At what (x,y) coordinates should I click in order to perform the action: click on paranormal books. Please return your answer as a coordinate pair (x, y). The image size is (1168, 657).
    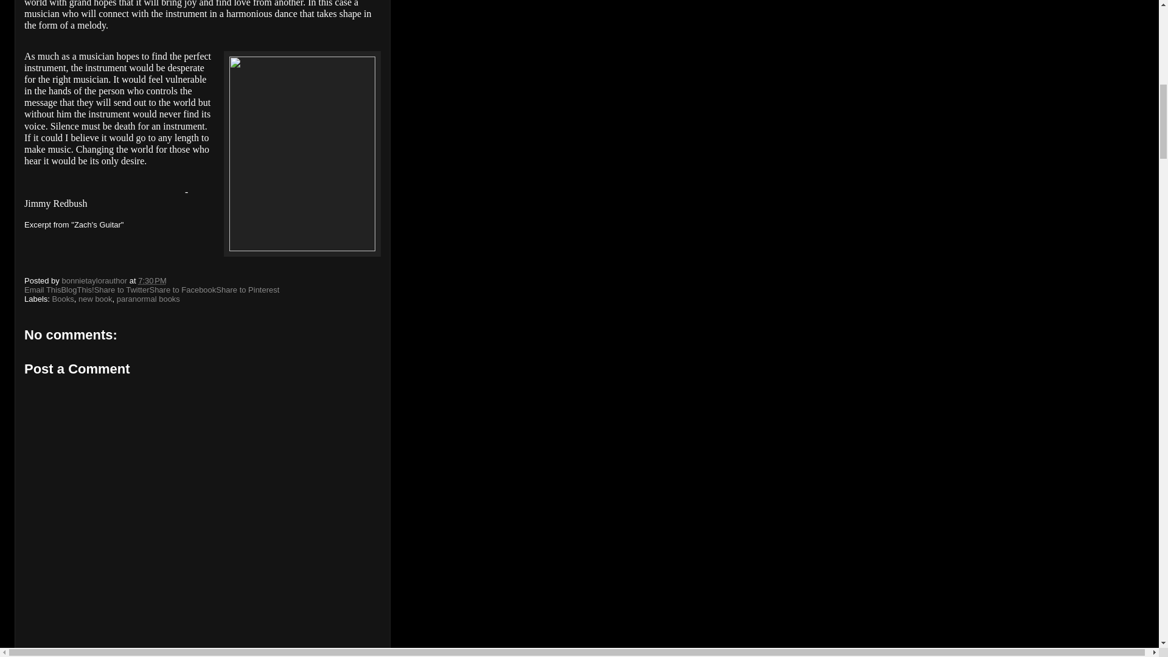
    Looking at the image, I should click on (148, 298).